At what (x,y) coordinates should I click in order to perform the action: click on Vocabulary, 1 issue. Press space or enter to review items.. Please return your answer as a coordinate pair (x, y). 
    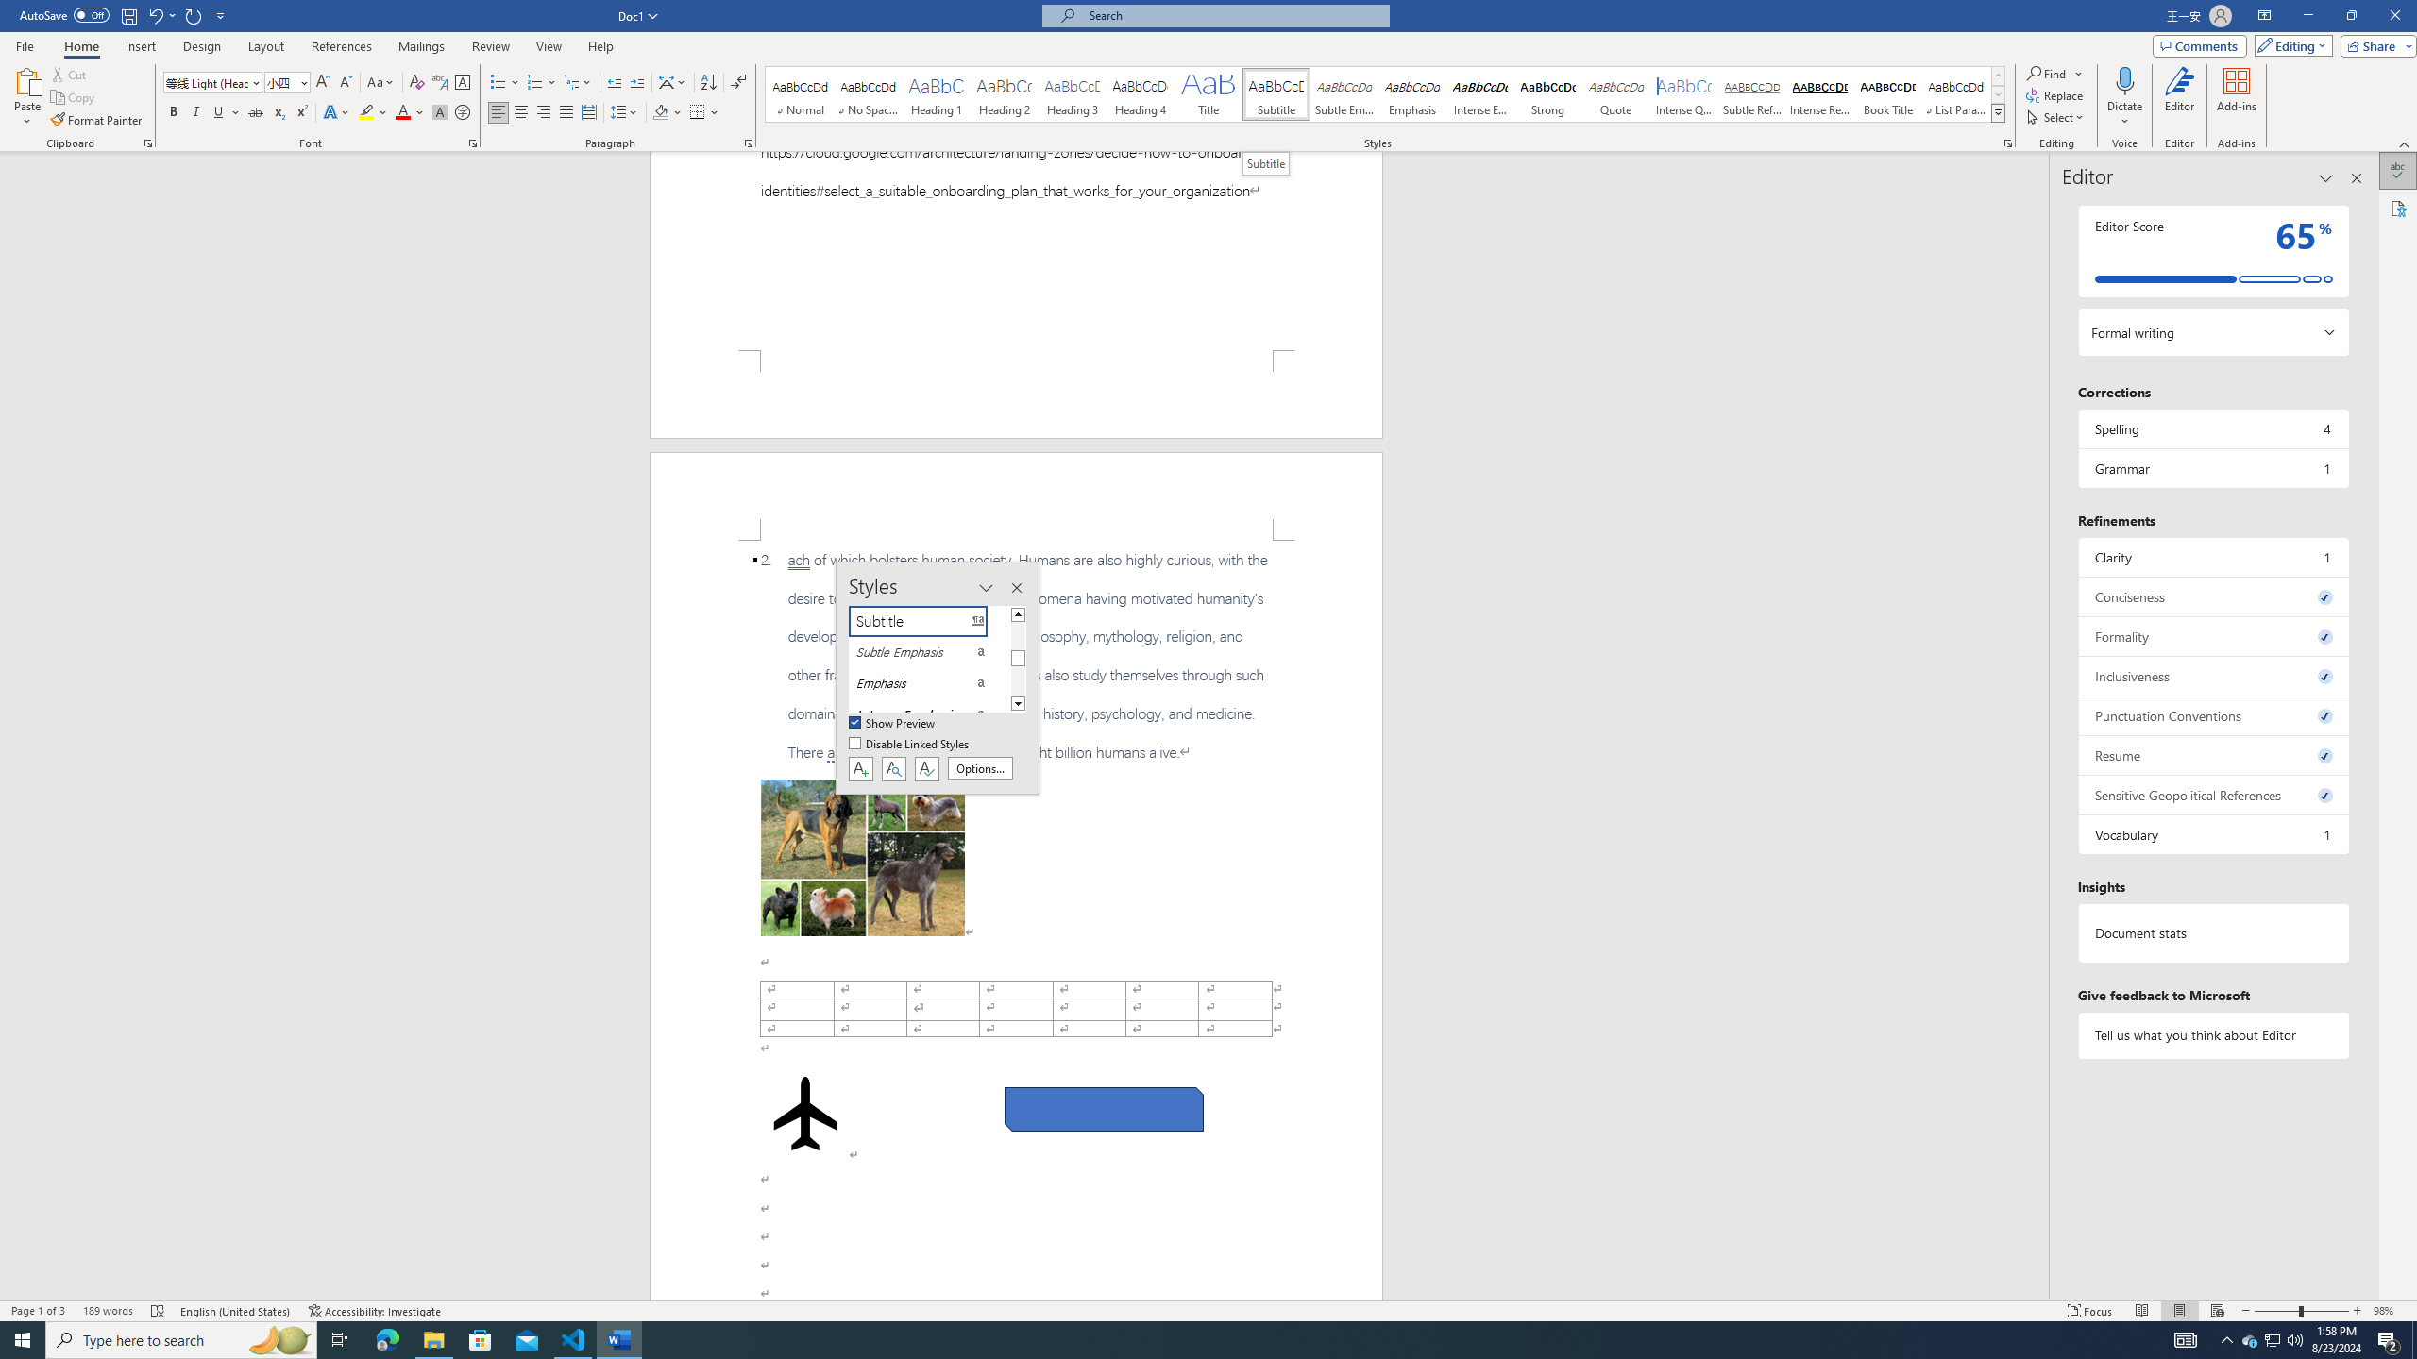
    Looking at the image, I should click on (2213, 834).